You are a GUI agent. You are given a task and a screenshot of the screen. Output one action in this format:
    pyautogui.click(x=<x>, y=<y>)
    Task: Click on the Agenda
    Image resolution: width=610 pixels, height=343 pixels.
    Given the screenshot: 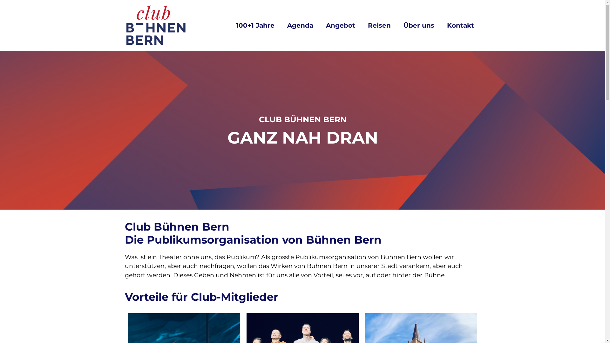 What is the action you would take?
    pyautogui.click(x=300, y=25)
    